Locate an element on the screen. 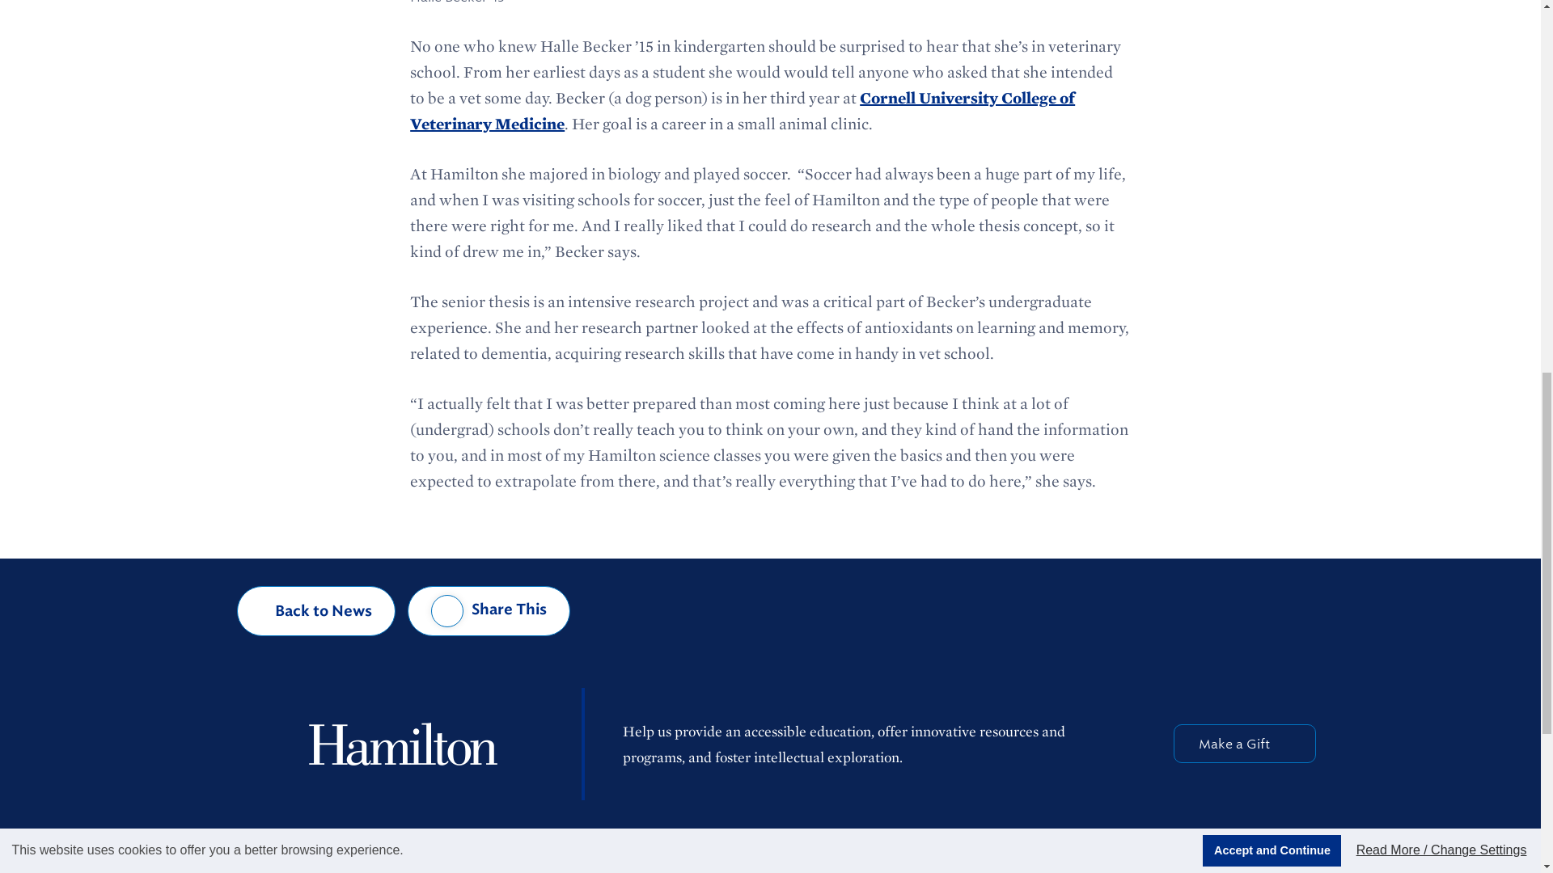 The image size is (1553, 873). 198 College Hill Road, Clinton, NY 13323 is located at coordinates (401, 867).